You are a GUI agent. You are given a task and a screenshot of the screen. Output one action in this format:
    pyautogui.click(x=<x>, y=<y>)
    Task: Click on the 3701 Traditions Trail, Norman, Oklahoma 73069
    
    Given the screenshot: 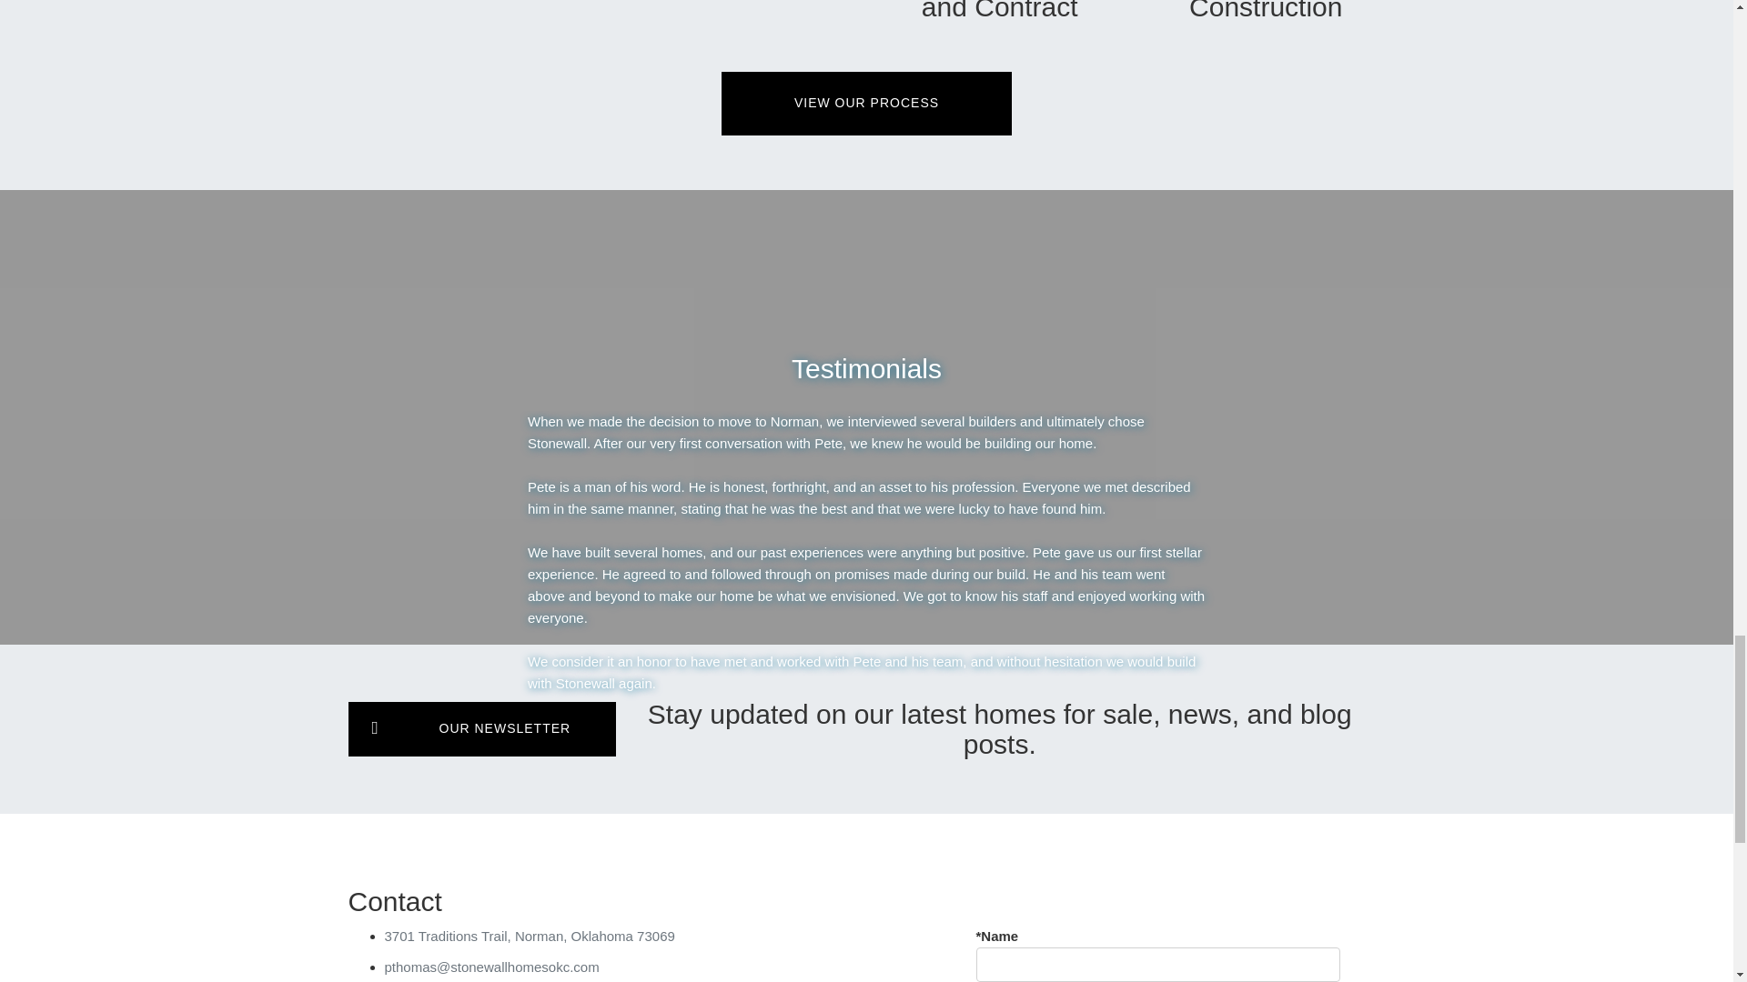 What is the action you would take?
    pyautogui.click(x=530, y=935)
    